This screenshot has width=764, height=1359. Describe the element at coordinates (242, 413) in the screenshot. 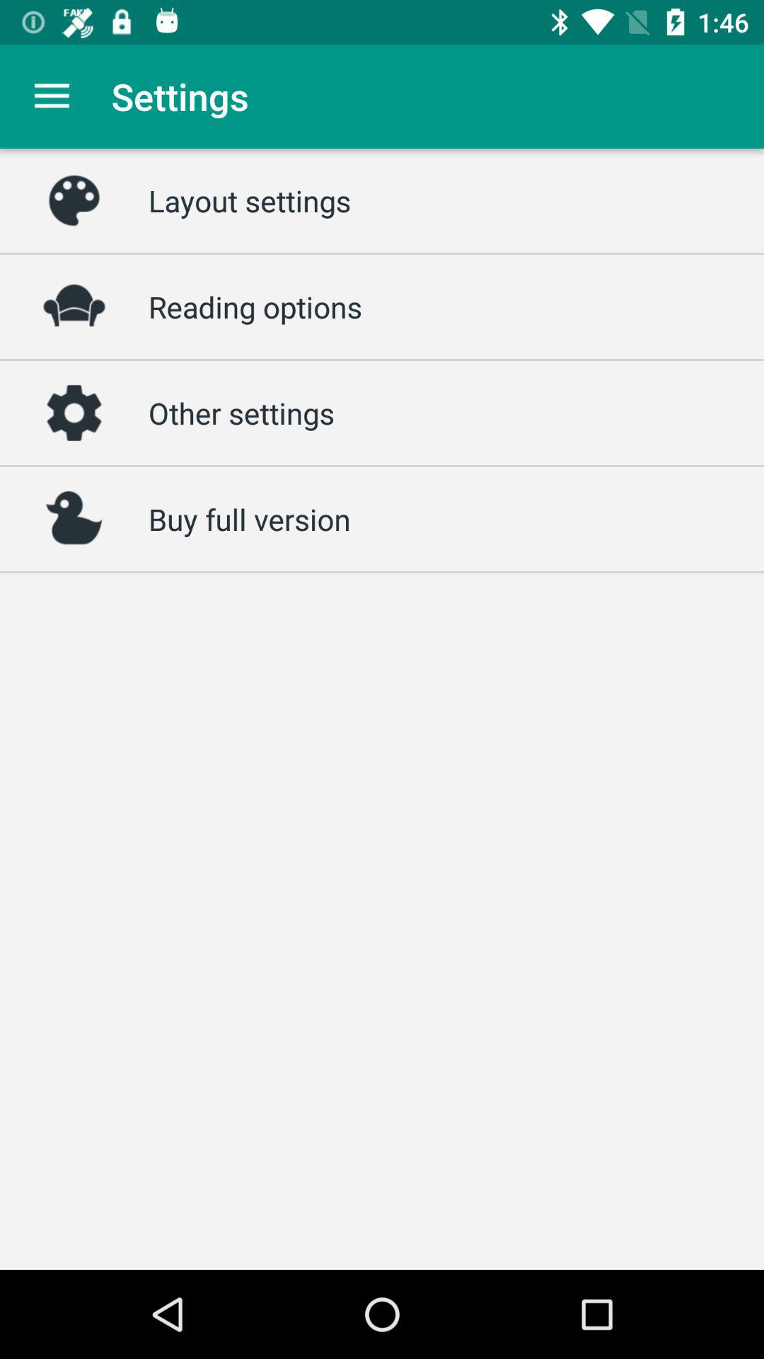

I see `open other settings item` at that location.